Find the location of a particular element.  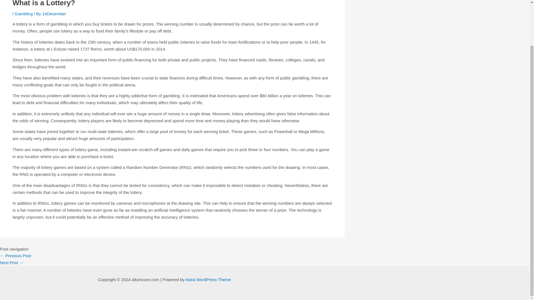

Astra WordPress Theme is located at coordinates (208, 279).